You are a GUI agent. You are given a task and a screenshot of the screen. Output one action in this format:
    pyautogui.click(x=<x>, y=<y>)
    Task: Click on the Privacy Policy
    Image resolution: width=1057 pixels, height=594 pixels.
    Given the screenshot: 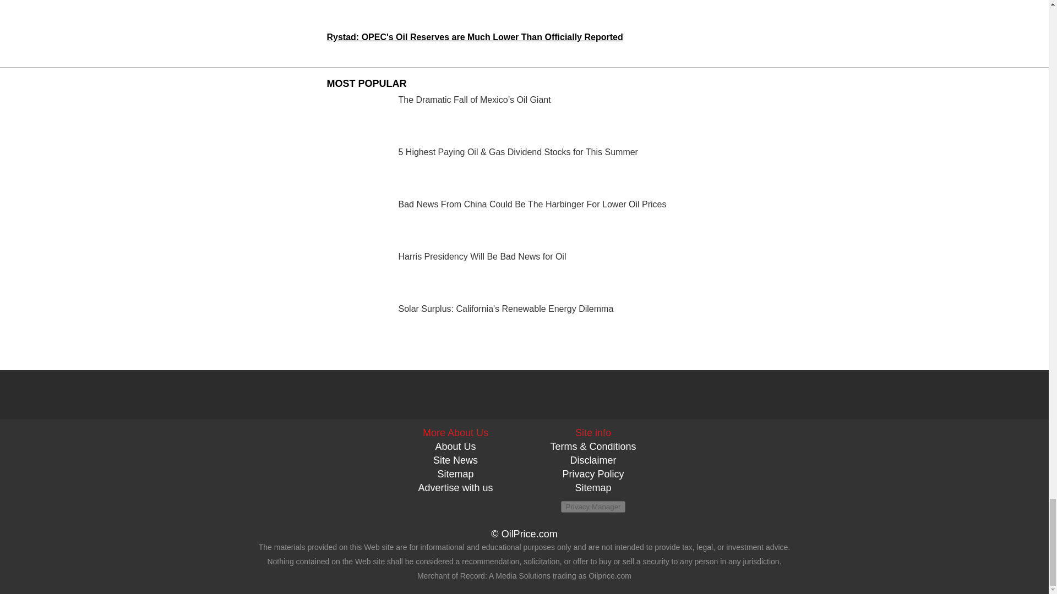 What is the action you would take?
    pyautogui.click(x=592, y=474)
    